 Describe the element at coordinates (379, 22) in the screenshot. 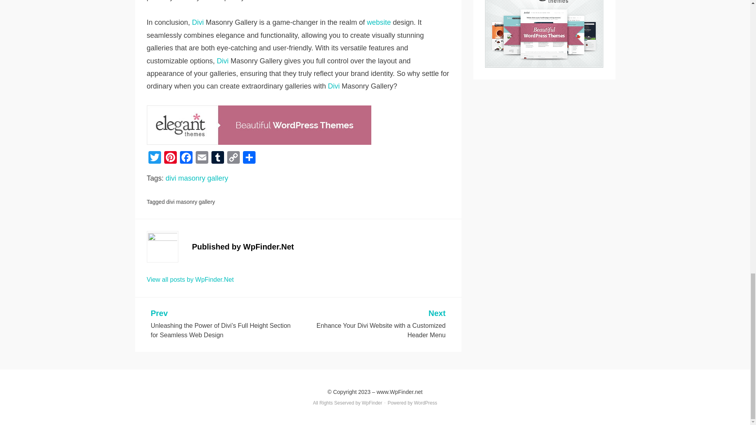

I see `website` at that location.